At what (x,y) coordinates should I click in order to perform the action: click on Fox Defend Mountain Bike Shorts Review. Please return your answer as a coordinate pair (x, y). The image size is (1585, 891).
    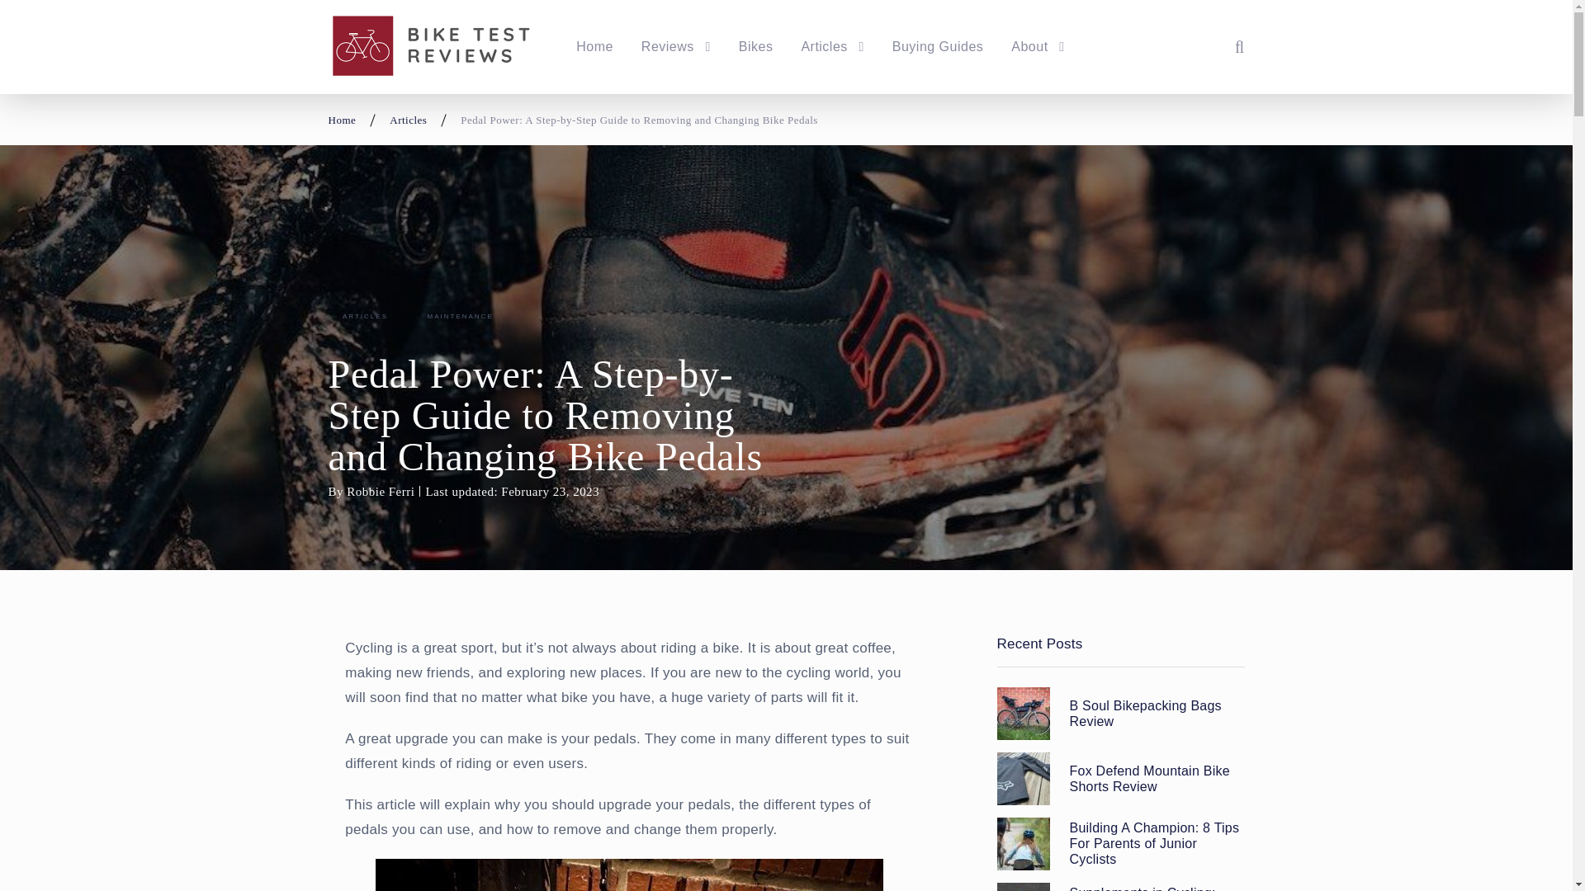
    Looking at the image, I should click on (1023, 779).